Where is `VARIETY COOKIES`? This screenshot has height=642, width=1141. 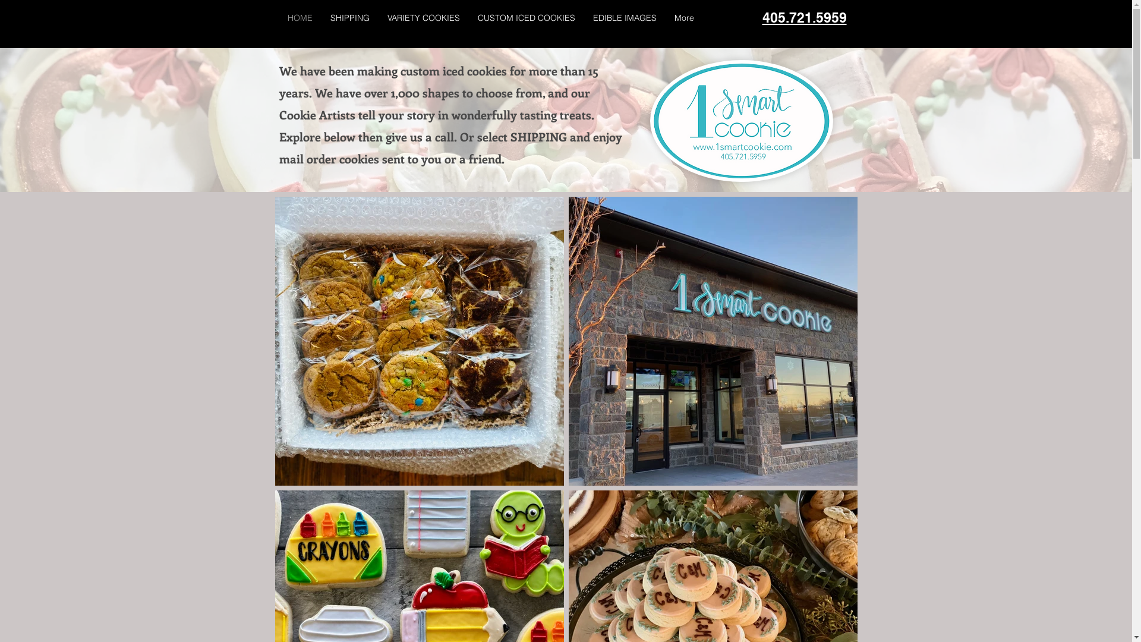 VARIETY COOKIES is located at coordinates (423, 18).